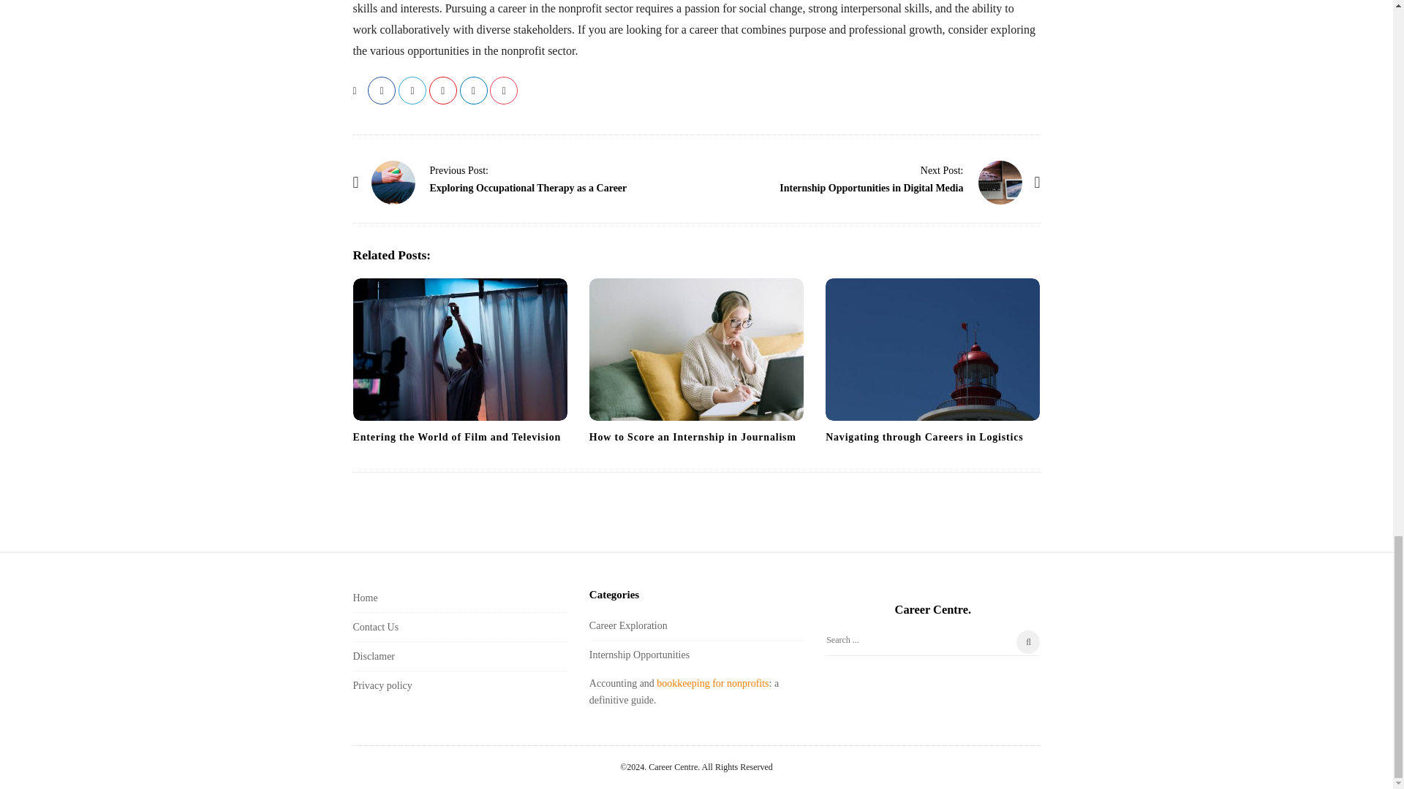 Image resolution: width=1404 pixels, height=789 pixels. Describe the element at coordinates (459, 169) in the screenshot. I see `Exploring Occupational Therapy as a Career` at that location.